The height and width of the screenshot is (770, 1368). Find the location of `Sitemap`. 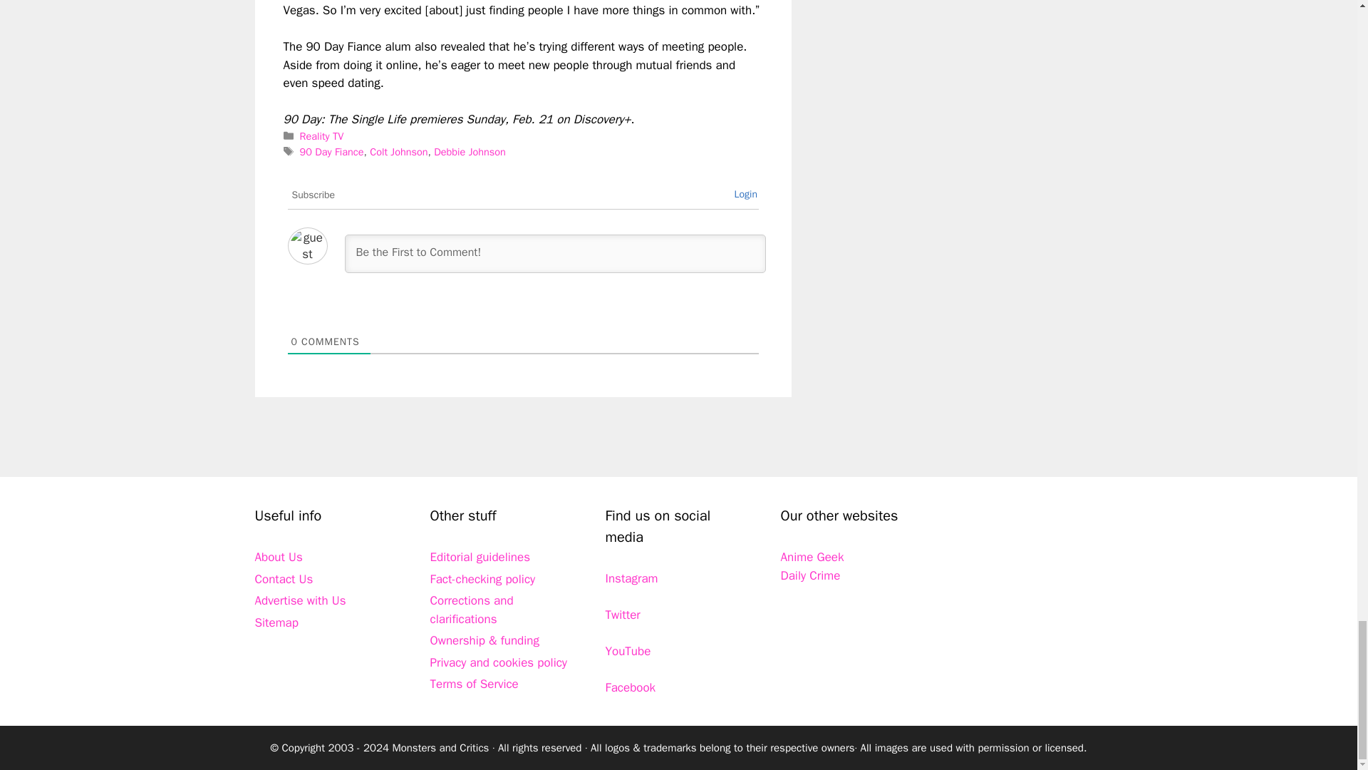

Sitemap is located at coordinates (276, 622).